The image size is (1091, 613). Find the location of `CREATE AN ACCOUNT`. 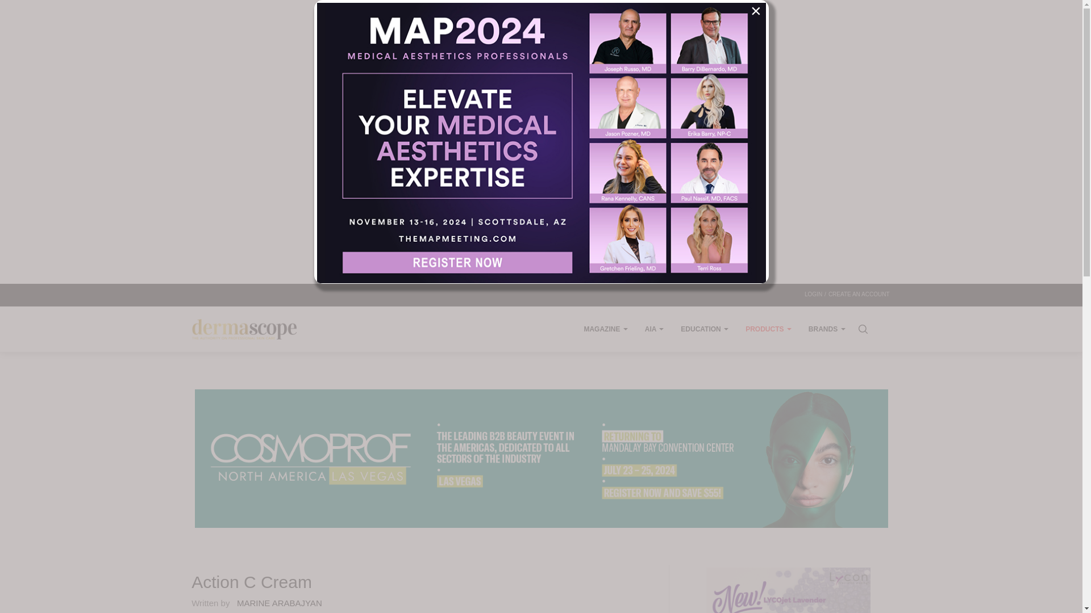

CREATE AN ACCOUNT is located at coordinates (859, 295).